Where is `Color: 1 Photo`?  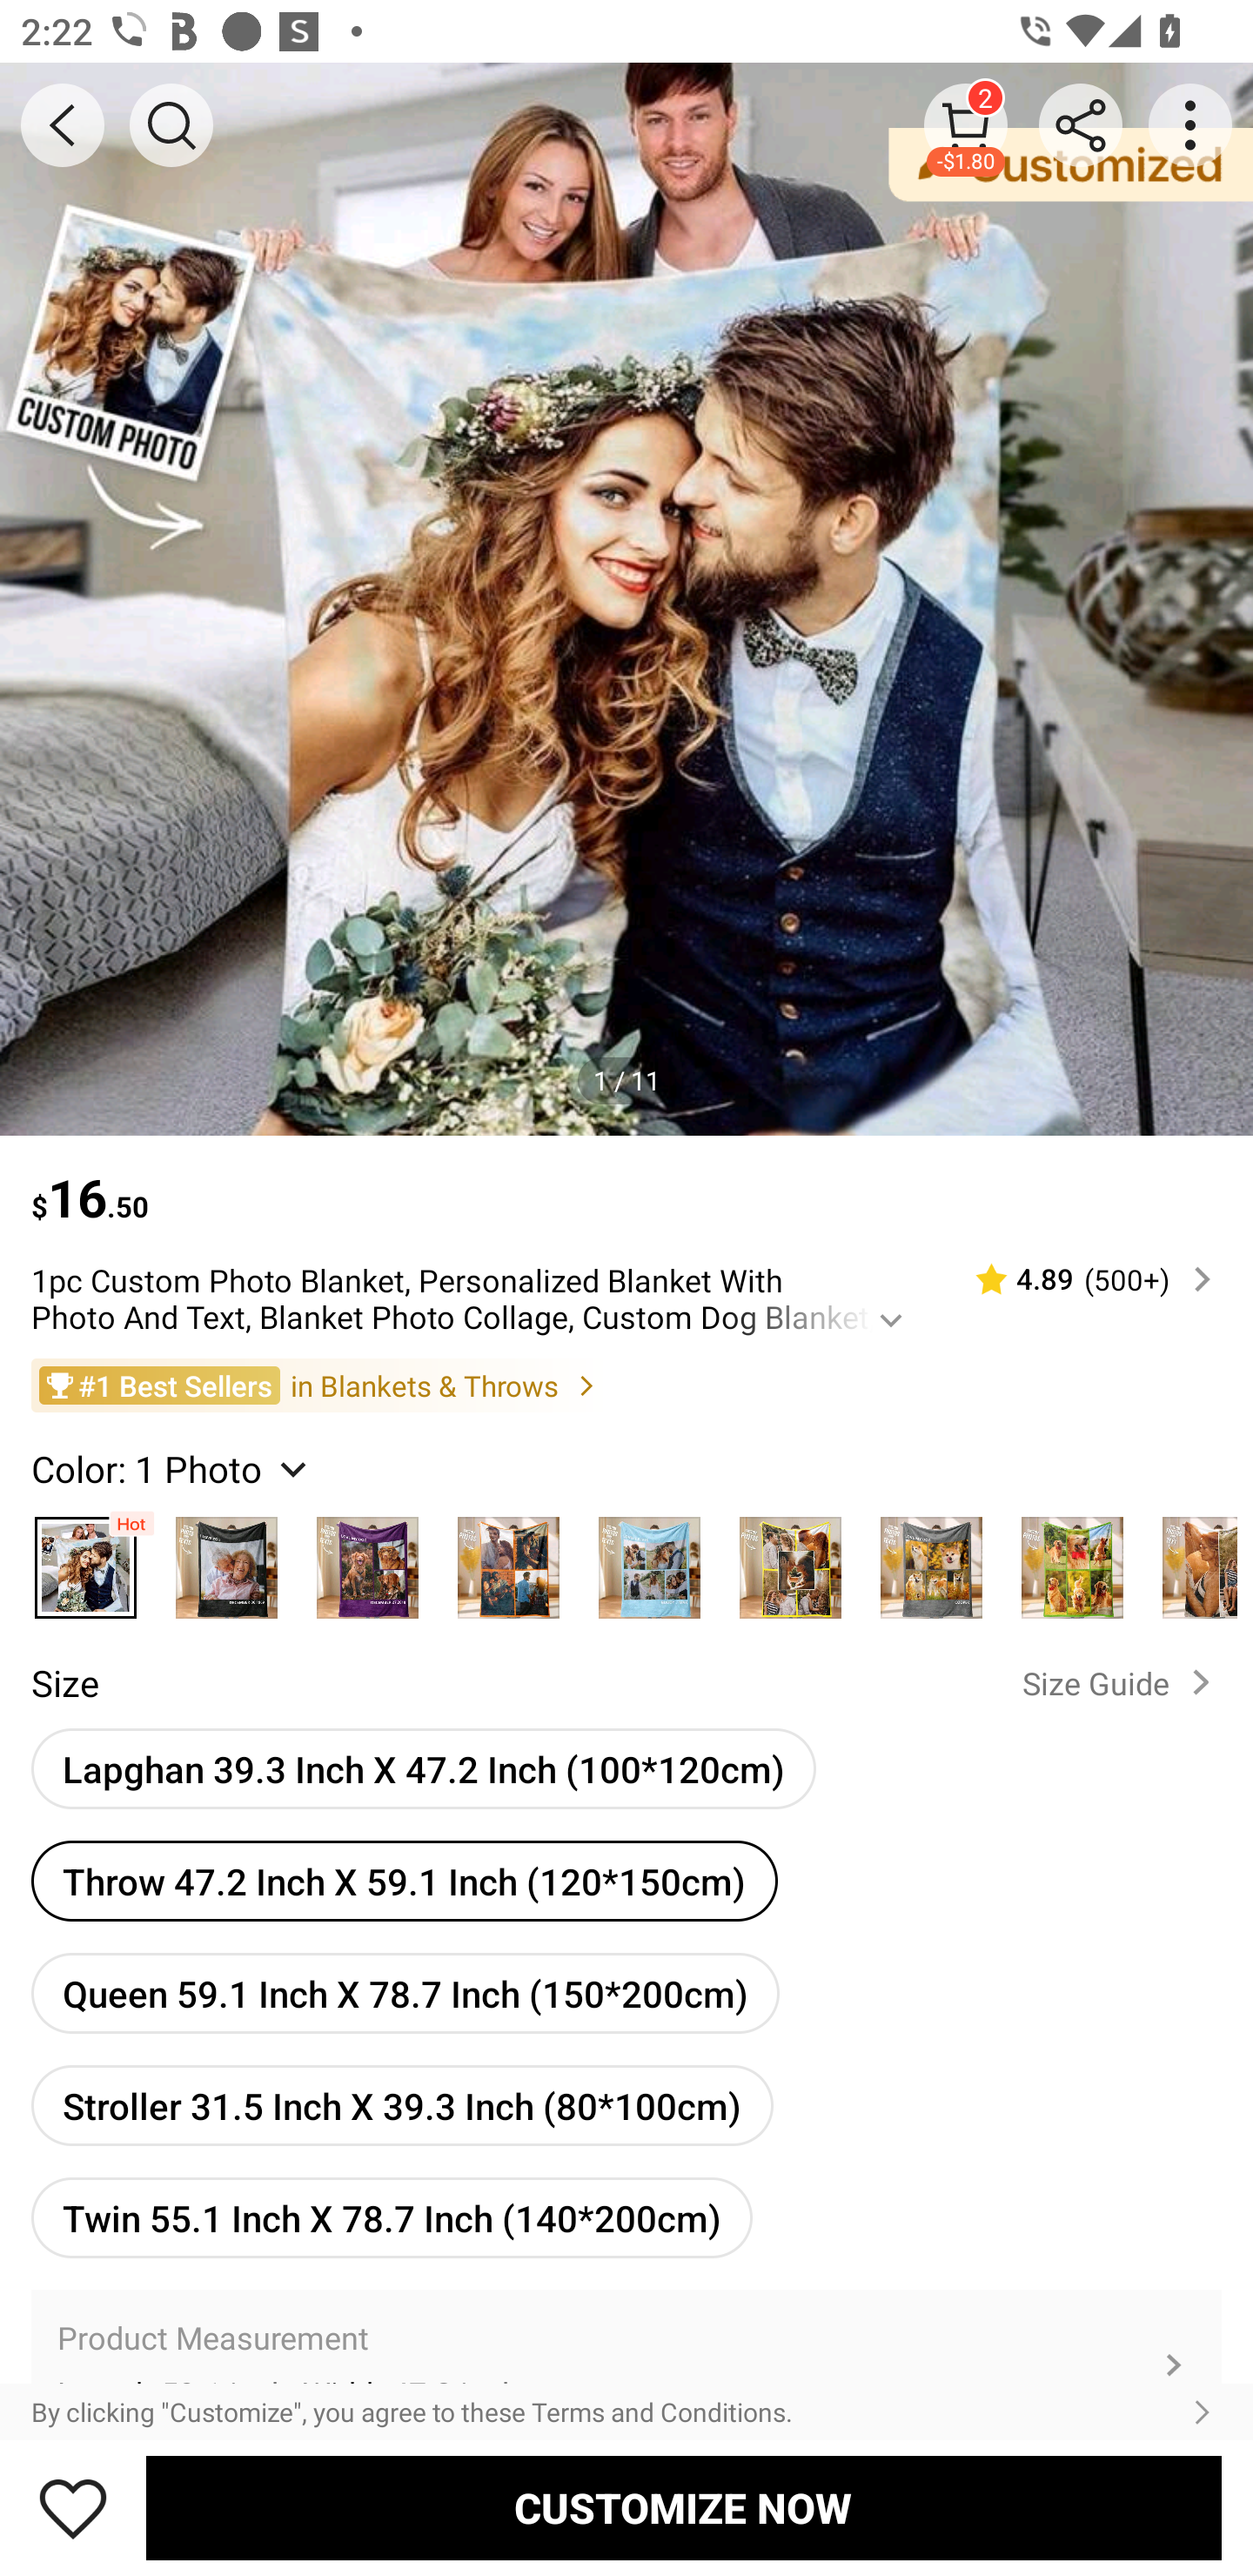 Color: 1 Photo is located at coordinates (172, 1467).